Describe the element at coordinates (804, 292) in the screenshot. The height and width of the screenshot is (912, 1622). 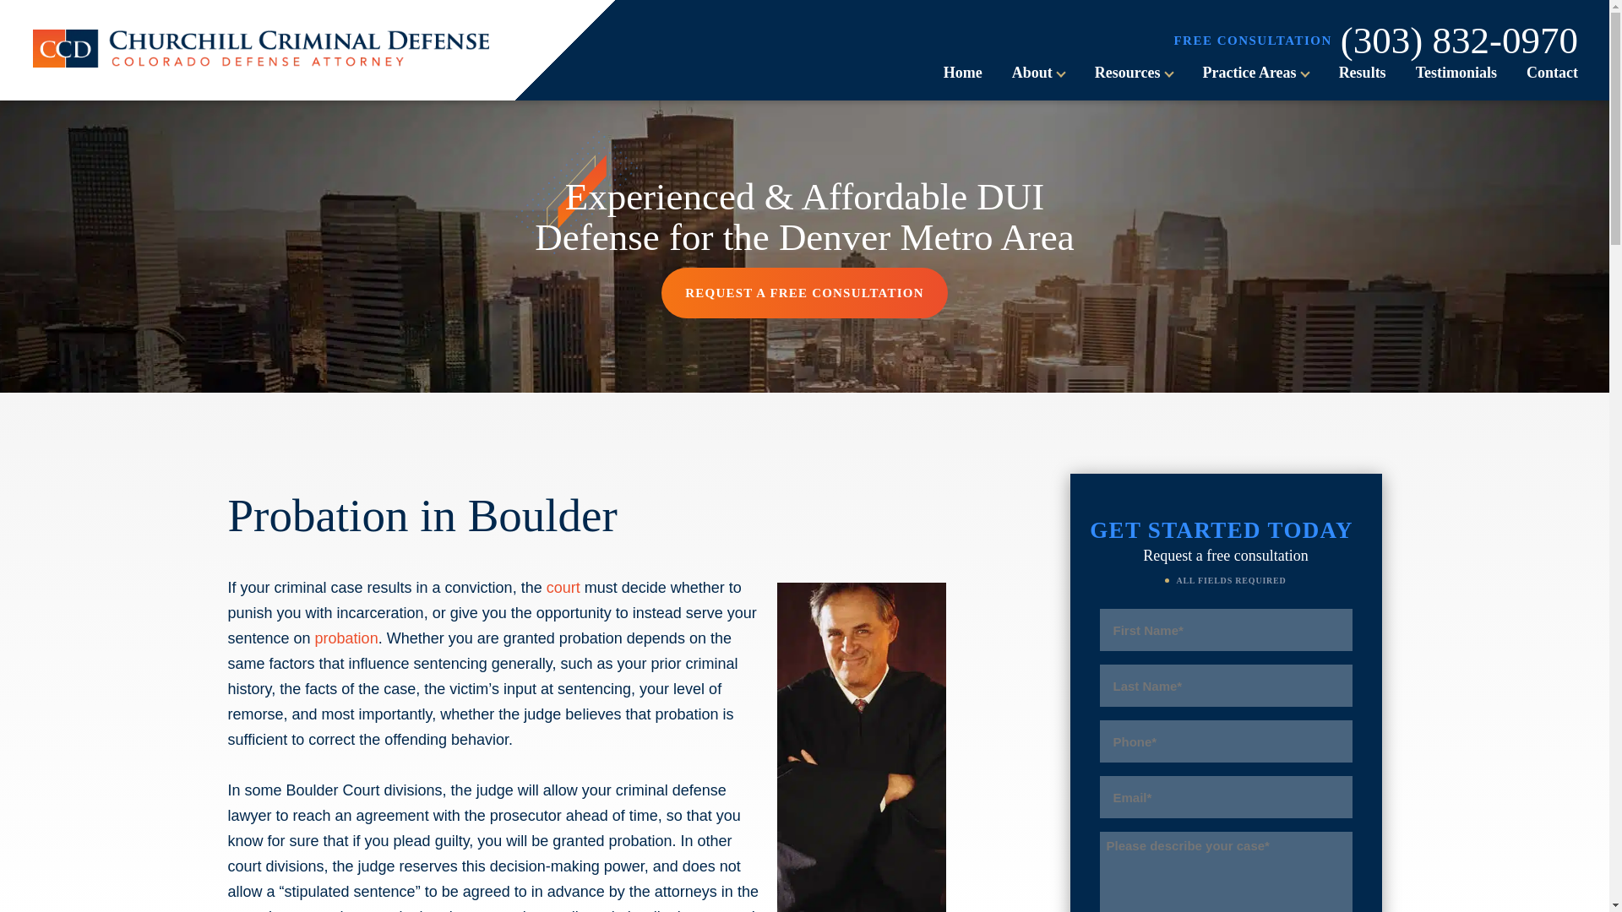
I see `REQUEST A FREE CONSULTATION` at that location.